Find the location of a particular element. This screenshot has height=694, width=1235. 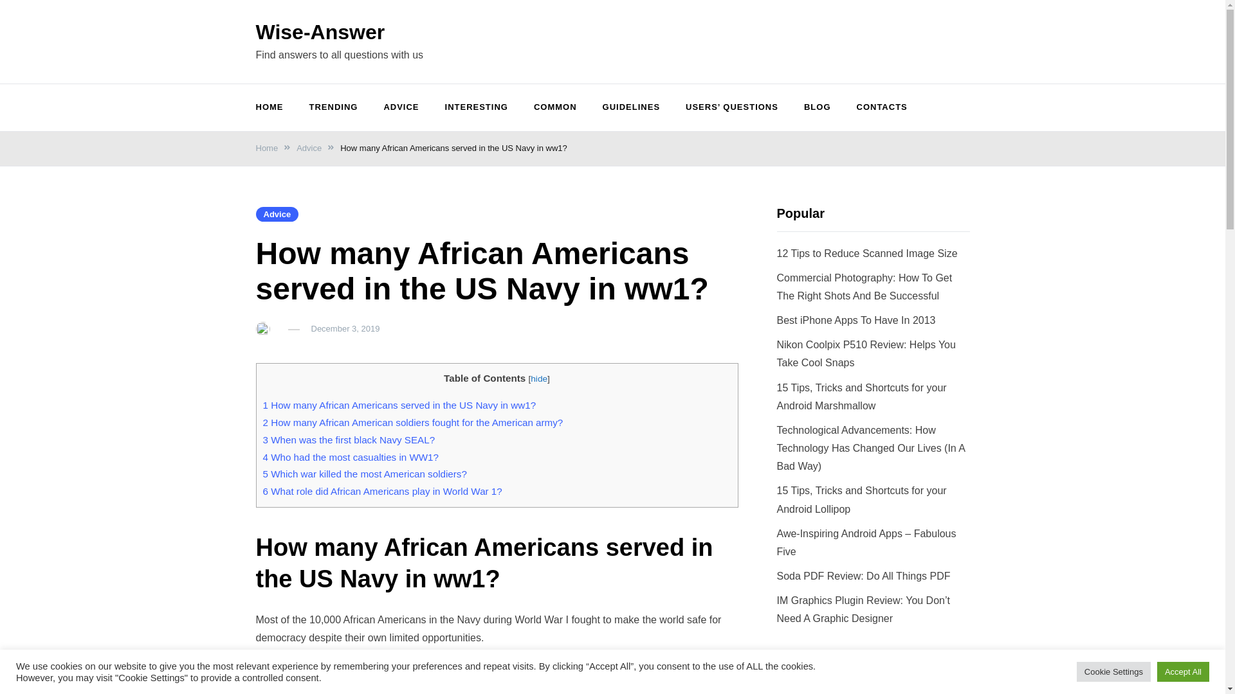

1 How many African Americans served in the US Navy in ww1? is located at coordinates (399, 405).